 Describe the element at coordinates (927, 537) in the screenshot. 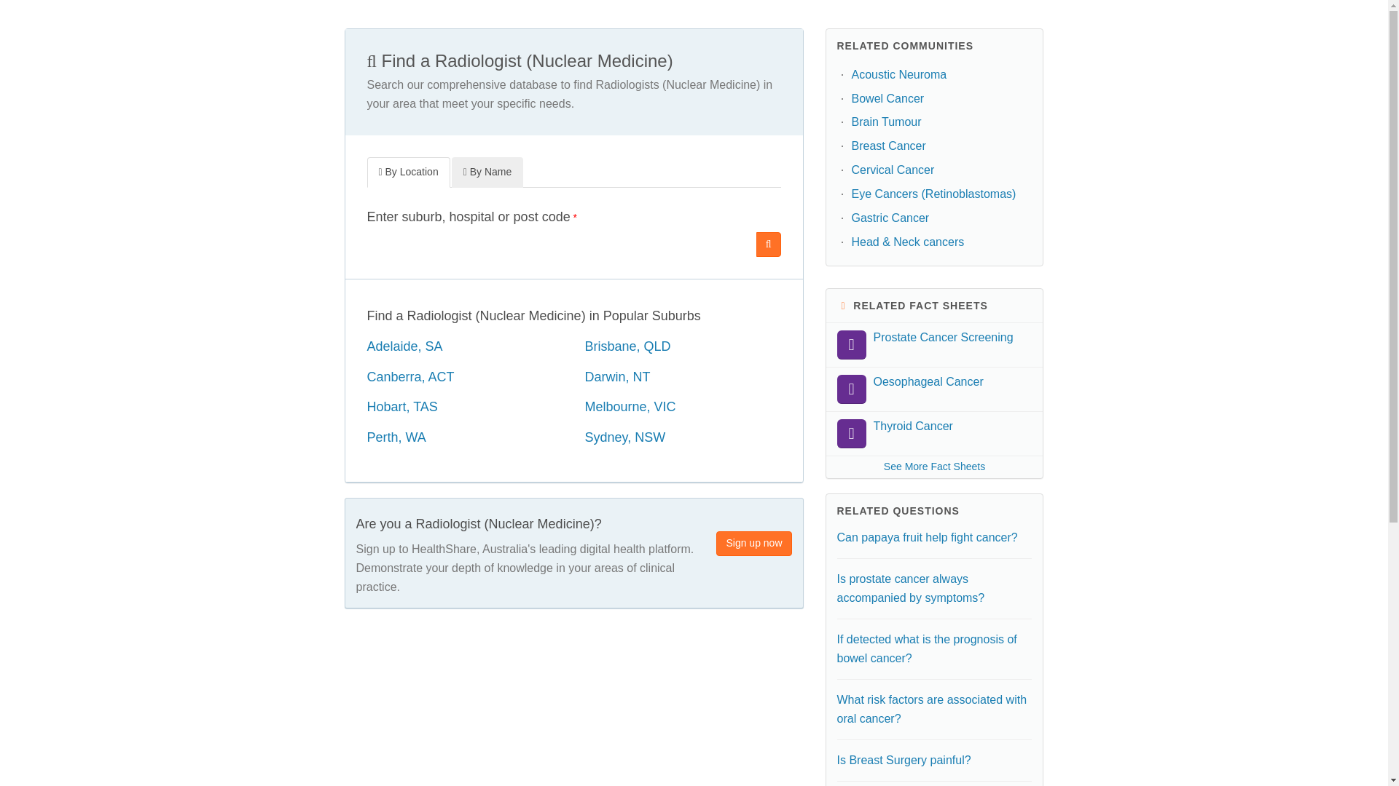

I see `Can papaya fruit help fight cancer?` at that location.